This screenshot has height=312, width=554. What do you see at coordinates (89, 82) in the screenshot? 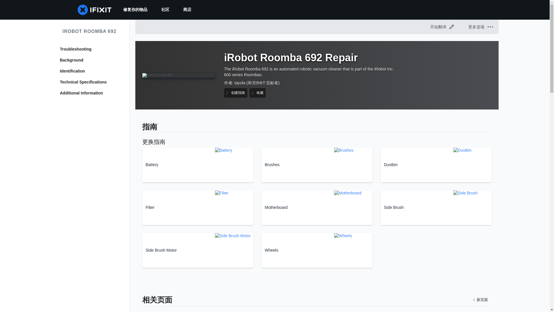
I see `Technical Specifications` at bounding box center [89, 82].